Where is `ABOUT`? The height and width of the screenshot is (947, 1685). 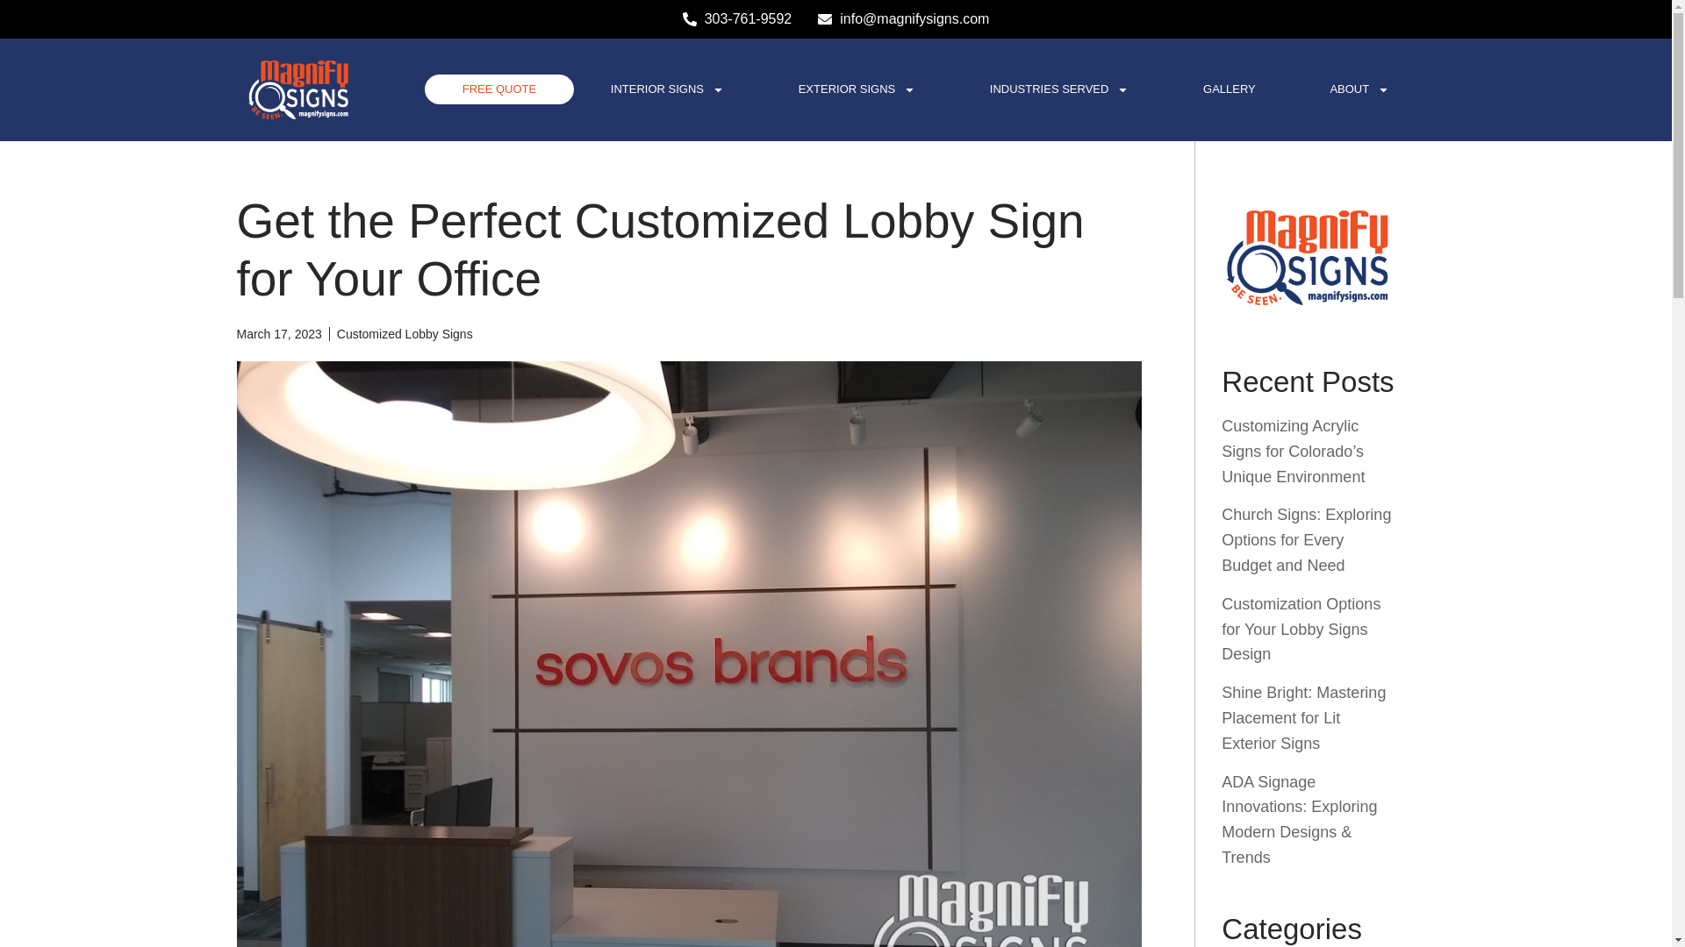 ABOUT is located at coordinates (1359, 89).